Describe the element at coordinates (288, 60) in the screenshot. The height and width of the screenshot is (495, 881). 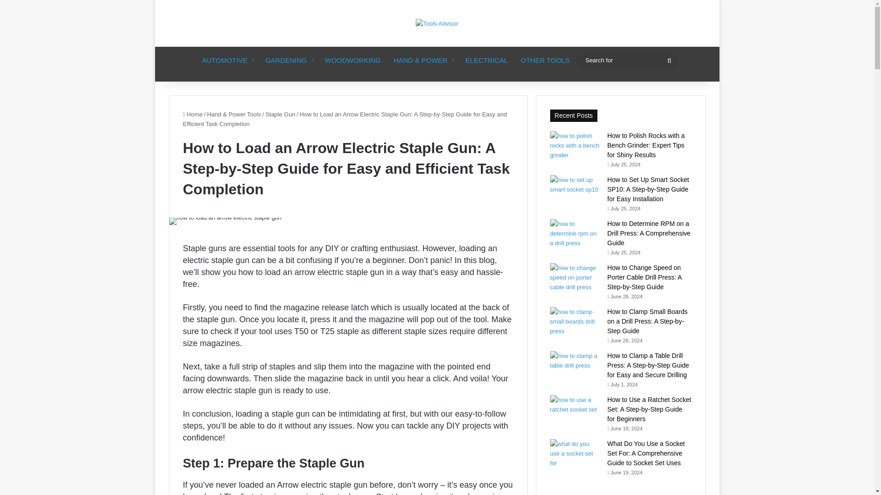
I see `GARDENING` at that location.